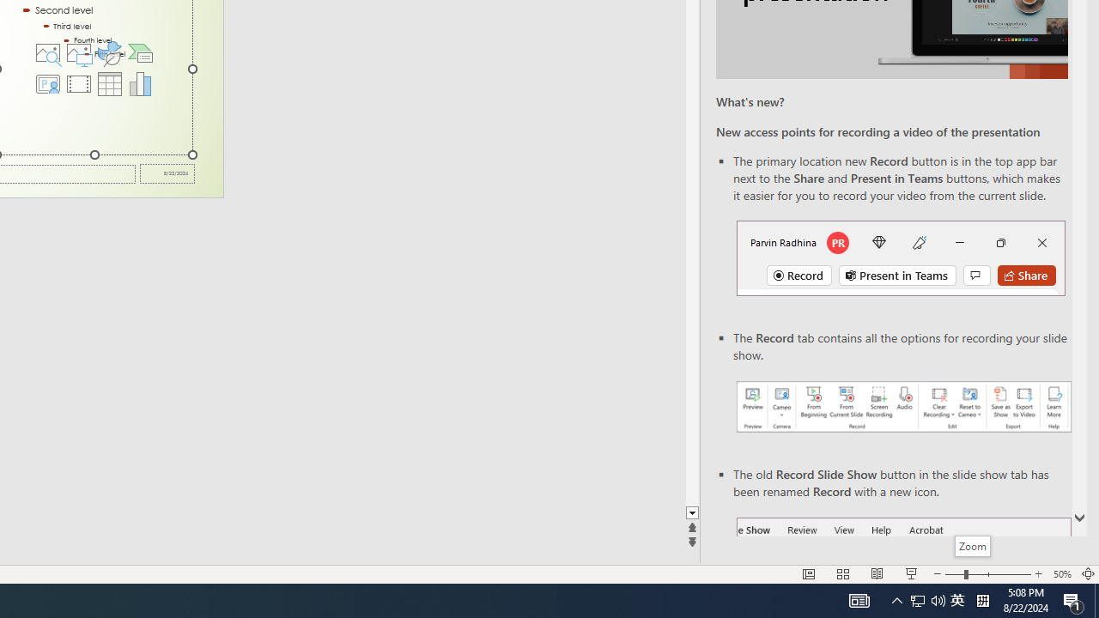 This screenshot has width=1099, height=618. What do you see at coordinates (78, 84) in the screenshot?
I see `Insert Video` at bounding box center [78, 84].